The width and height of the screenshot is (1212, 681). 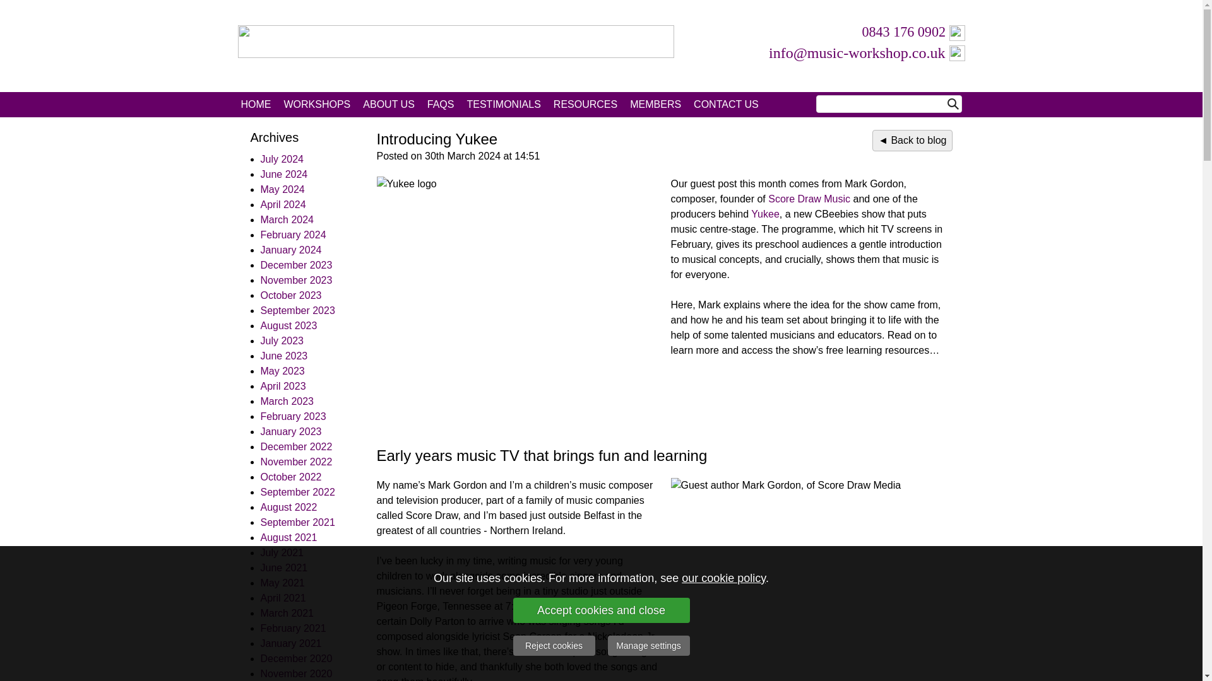 I want to click on Score Draw Music, so click(x=809, y=199).